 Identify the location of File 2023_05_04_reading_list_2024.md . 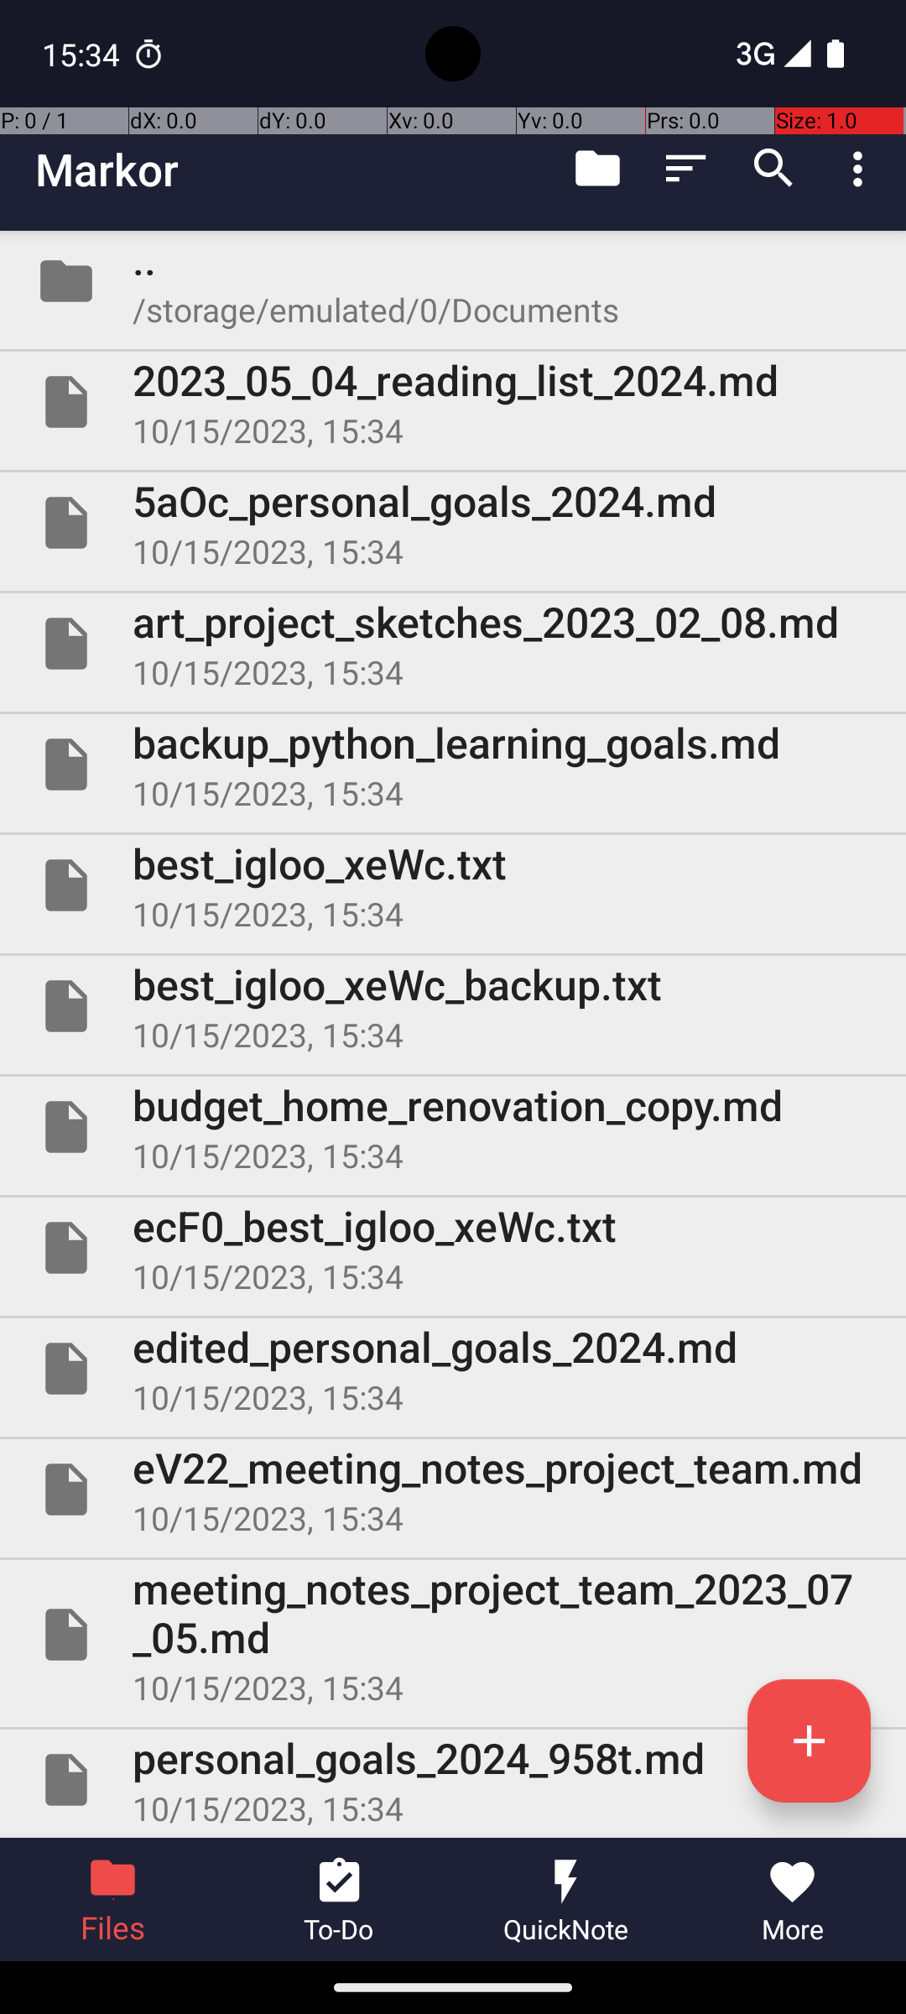
(453, 402).